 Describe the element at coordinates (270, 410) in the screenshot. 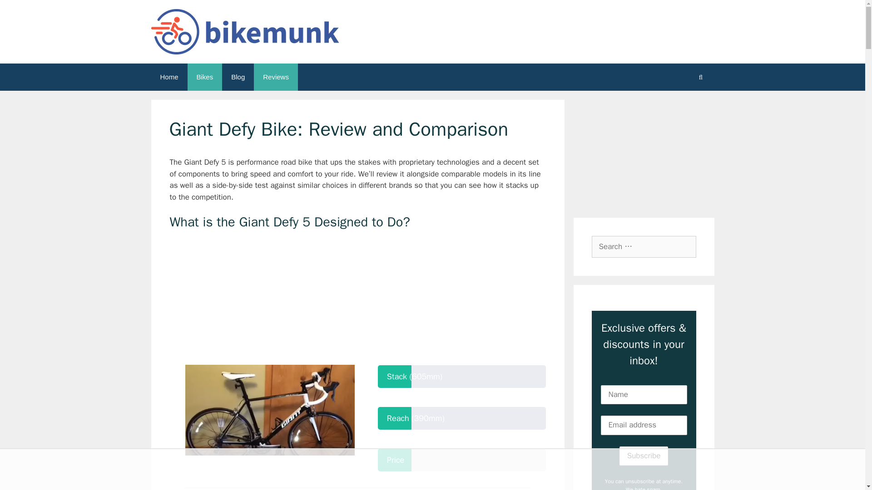

I see `giantdefy5` at that location.